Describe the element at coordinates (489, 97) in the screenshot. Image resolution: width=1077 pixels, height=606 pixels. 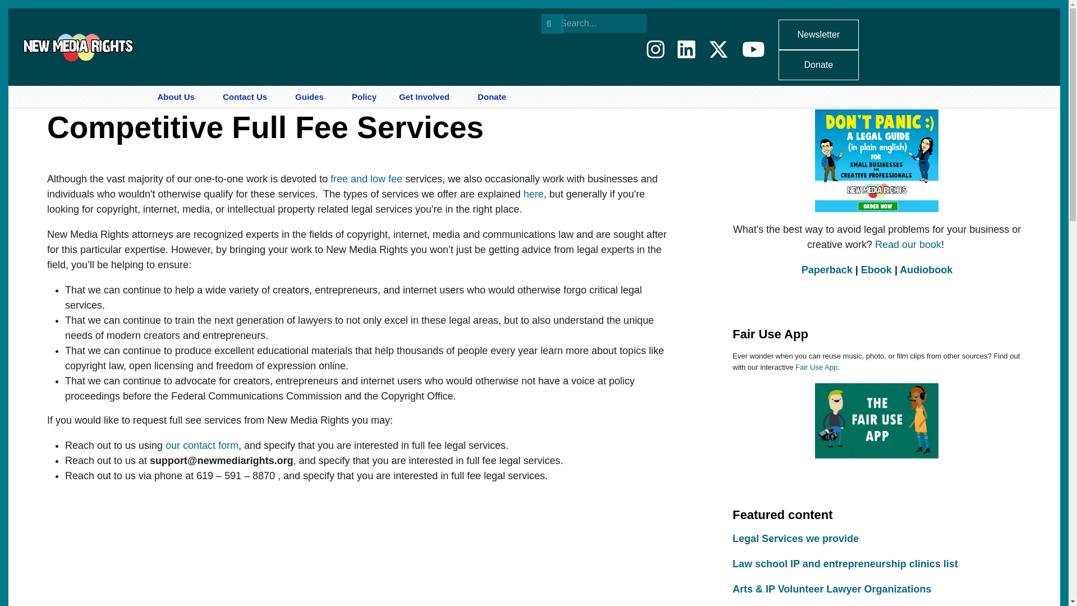
I see `Donate` at that location.